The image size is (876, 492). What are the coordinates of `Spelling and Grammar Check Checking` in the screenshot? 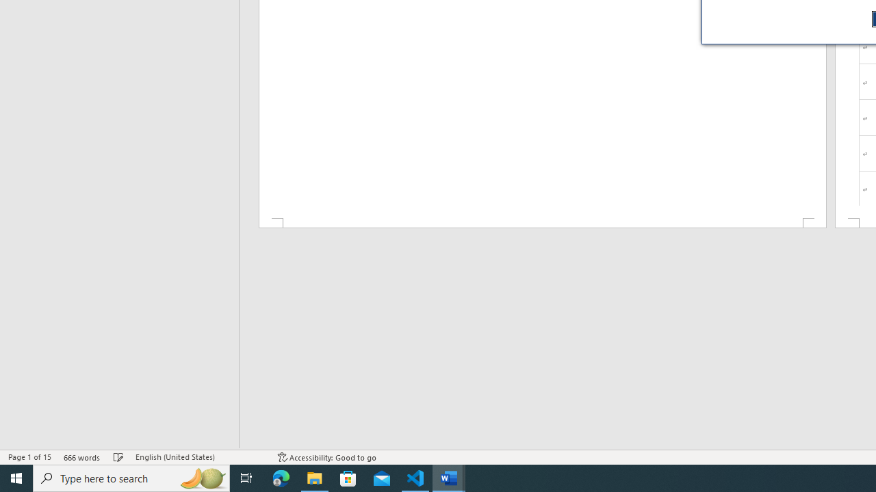 It's located at (118, 456).